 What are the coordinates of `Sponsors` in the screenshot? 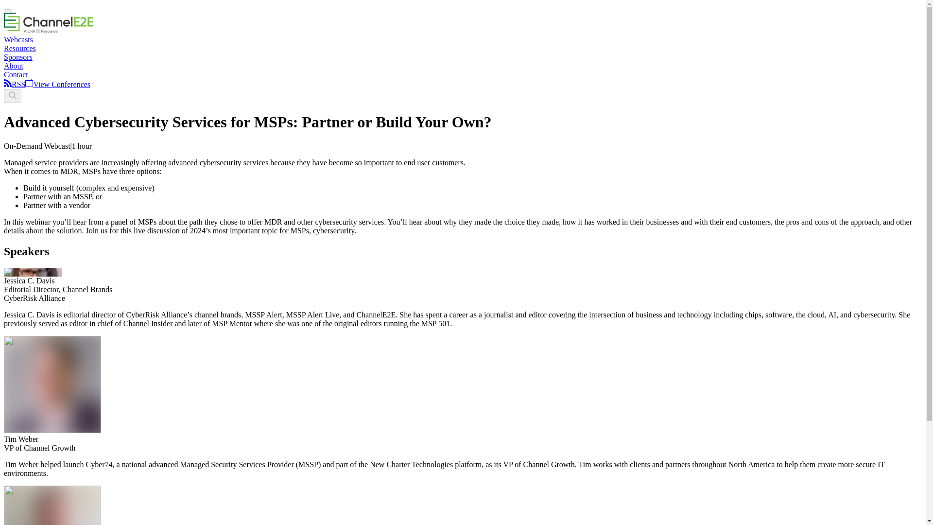 It's located at (18, 57).